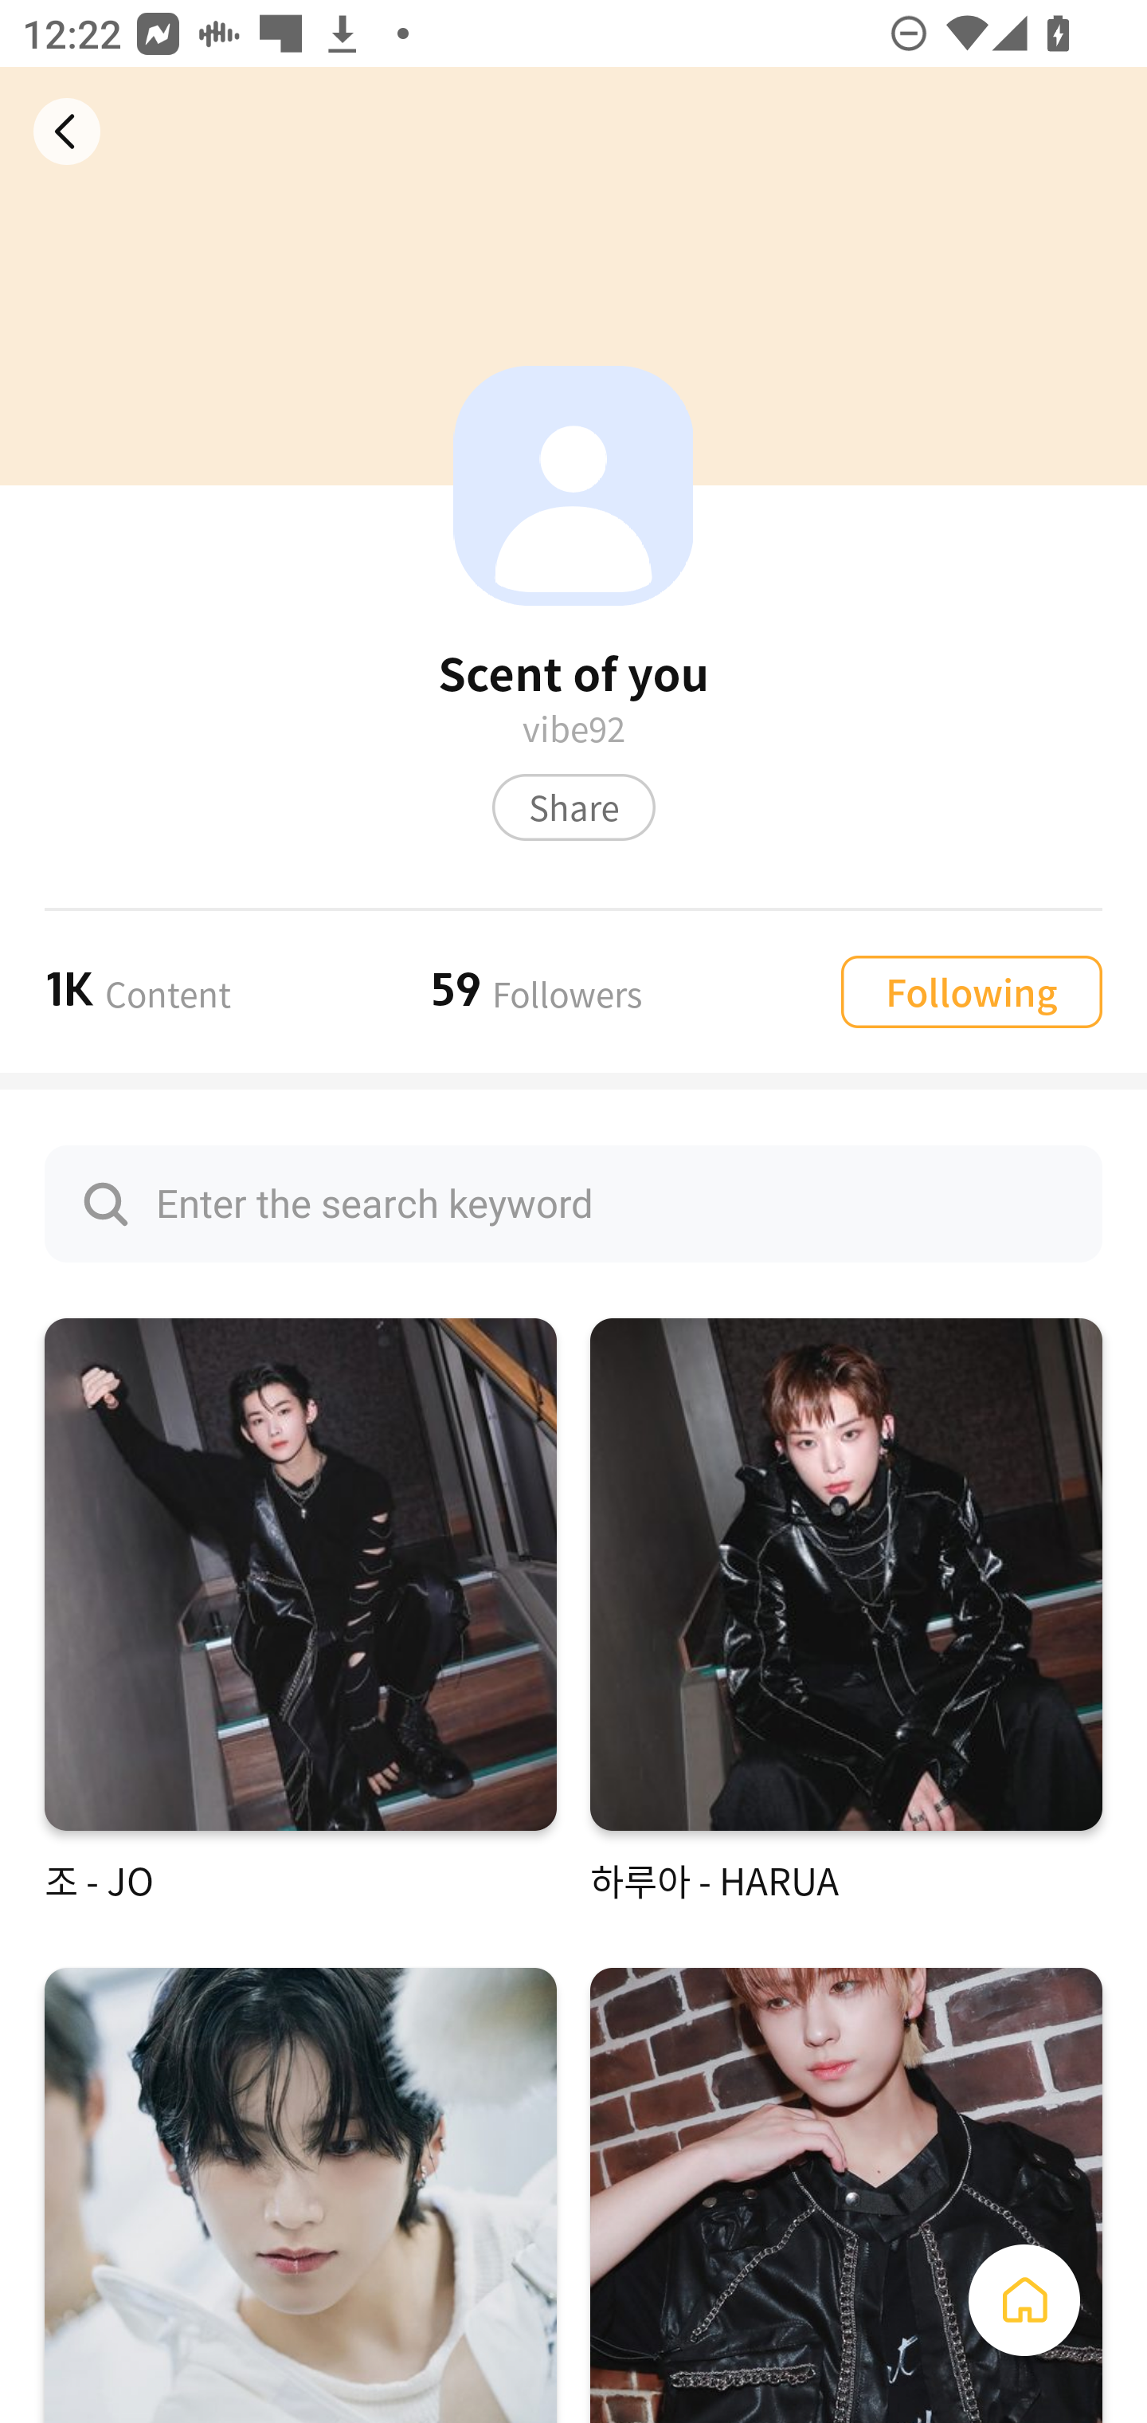 The width and height of the screenshot is (1147, 2423). I want to click on Enter the search keyword, so click(573, 1204).